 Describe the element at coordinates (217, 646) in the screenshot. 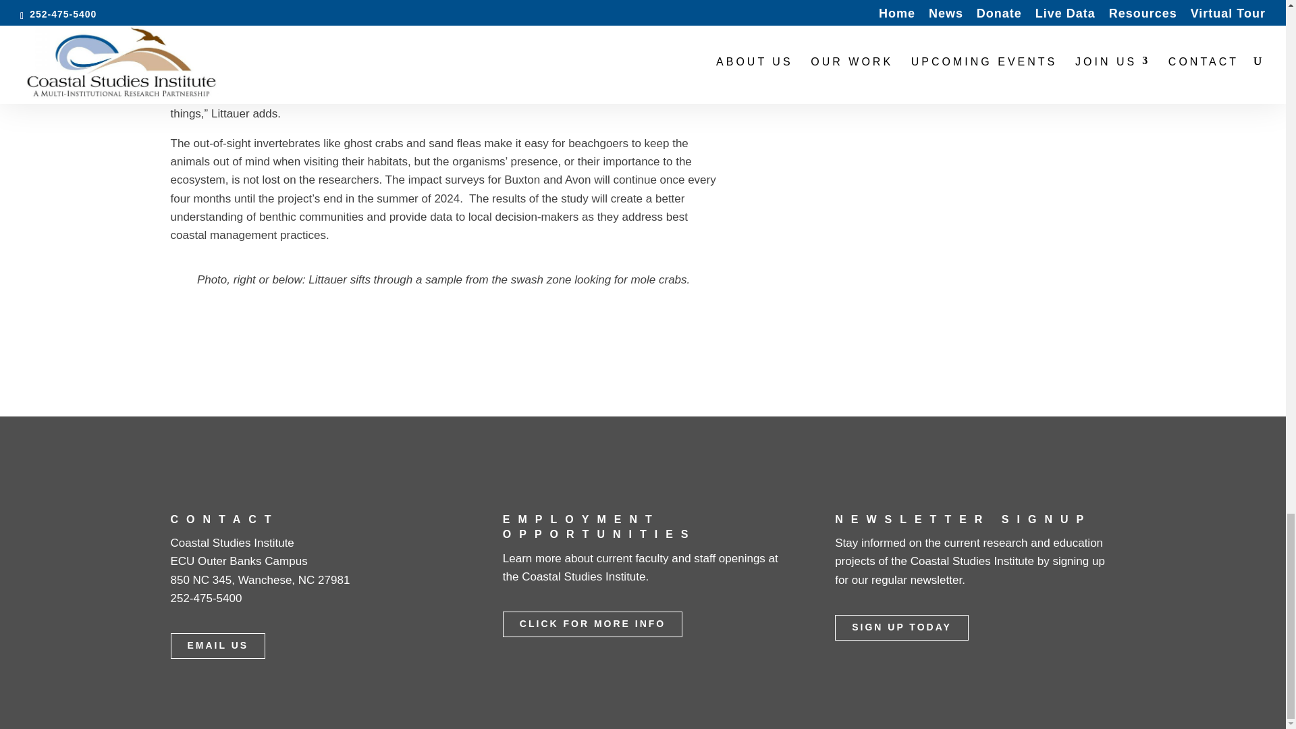

I see `EMAIL US` at that location.